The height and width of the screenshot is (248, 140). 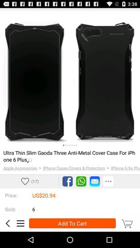 What do you see at coordinates (72, 145) in the screenshot?
I see `load next page` at bounding box center [72, 145].